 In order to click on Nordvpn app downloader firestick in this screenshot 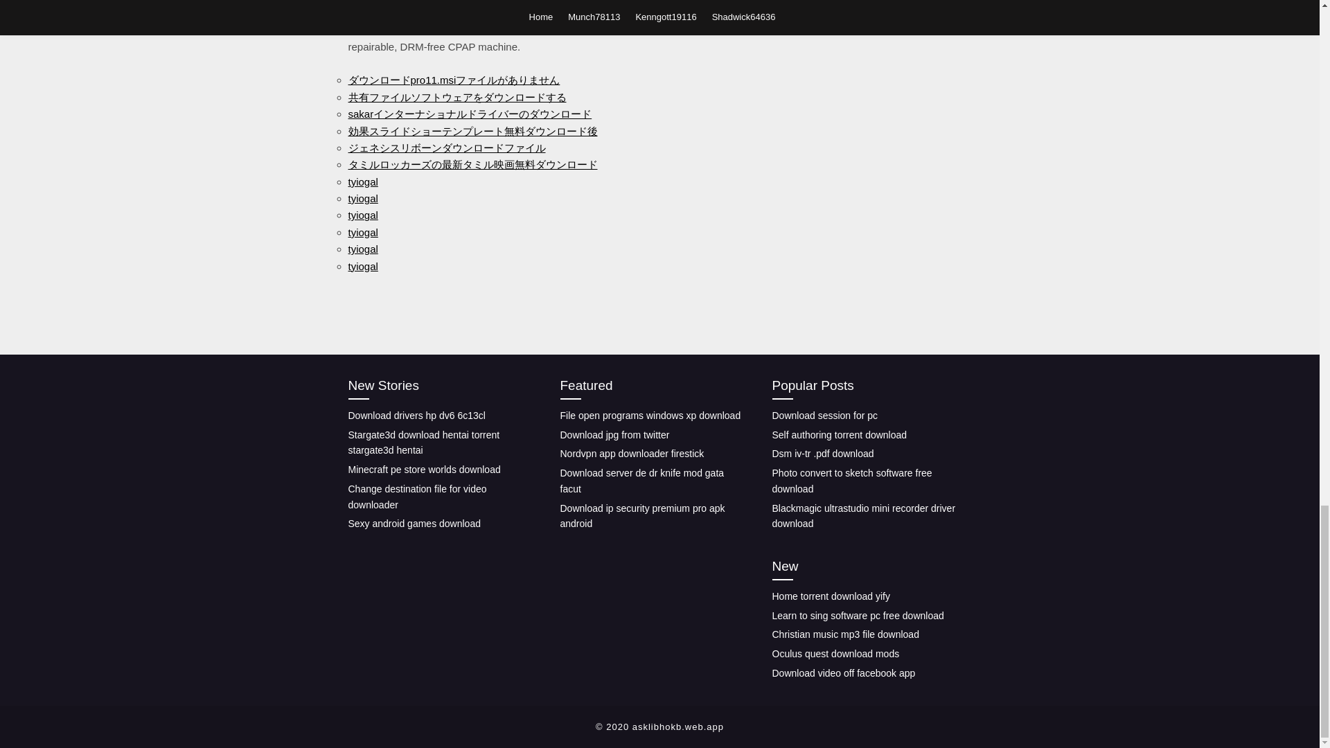, I will do `click(632, 453)`.